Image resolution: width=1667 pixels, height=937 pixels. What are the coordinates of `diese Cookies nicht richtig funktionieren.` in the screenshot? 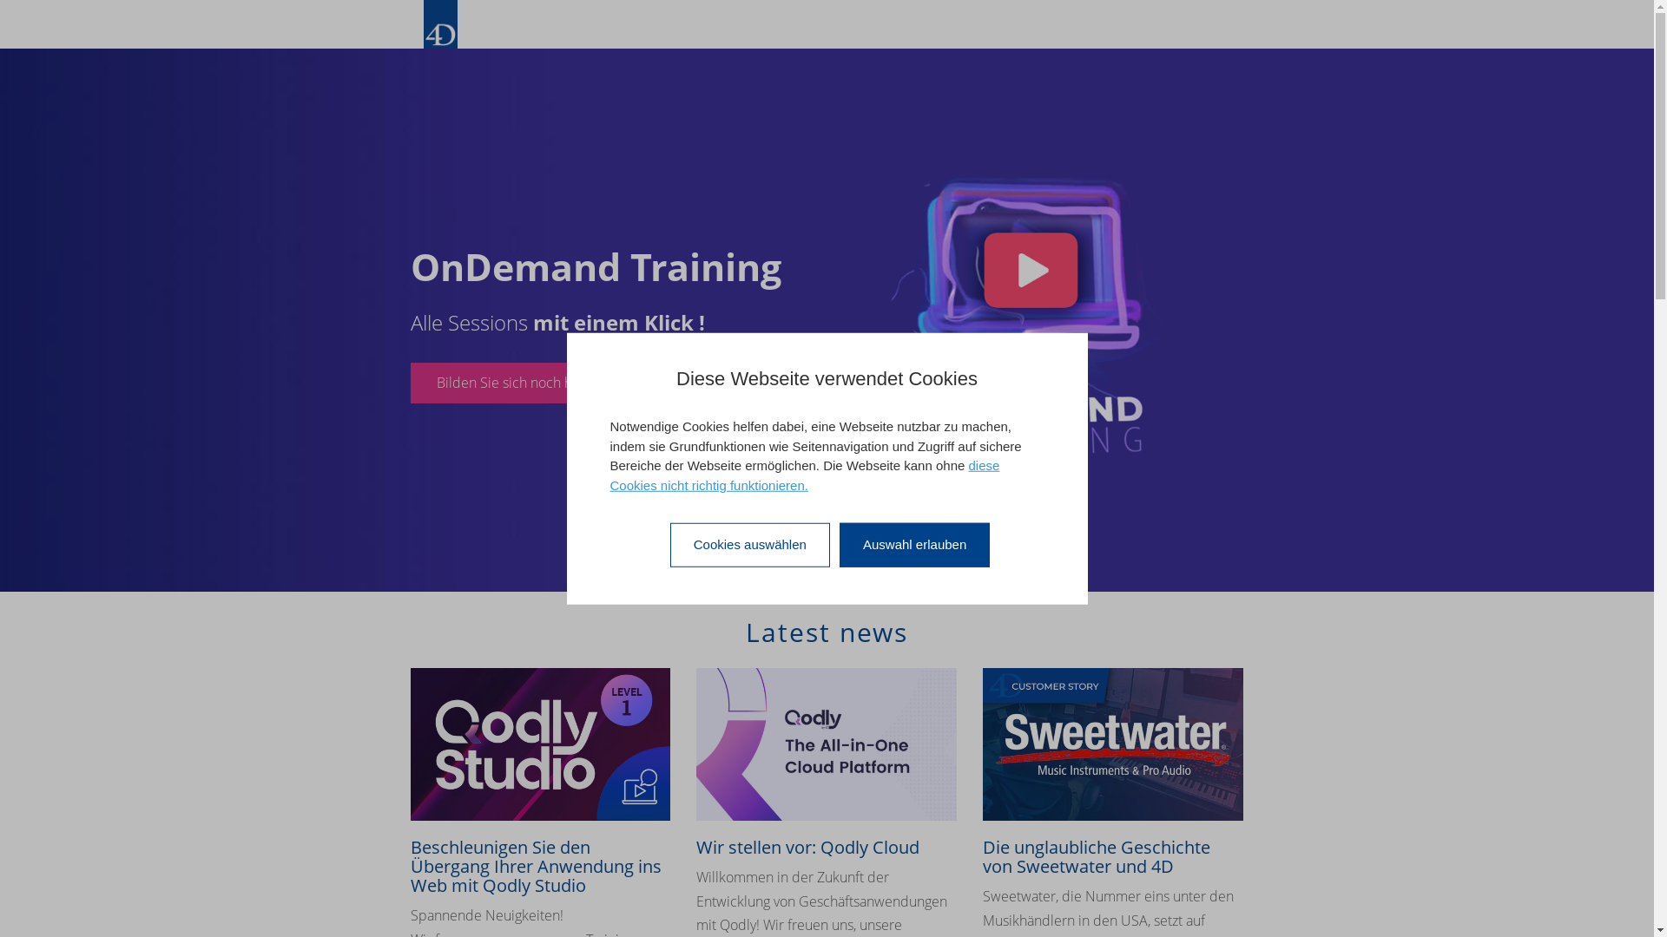 It's located at (804, 475).